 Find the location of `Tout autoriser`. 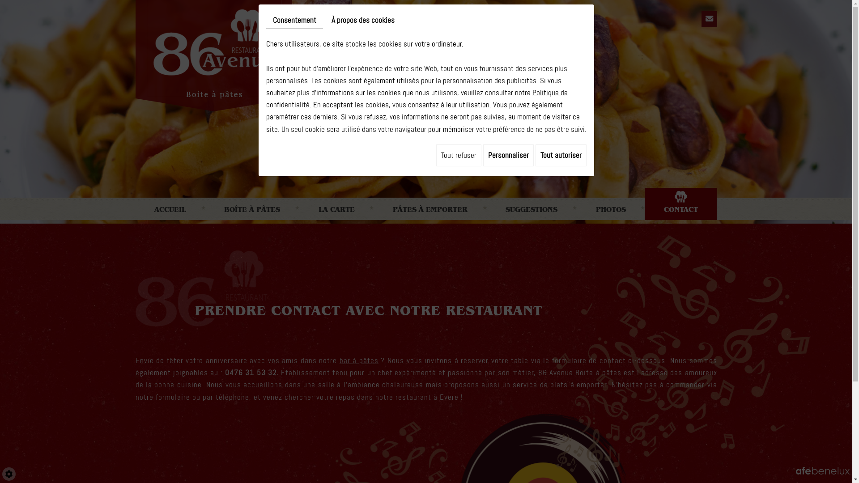

Tout autoriser is located at coordinates (561, 156).